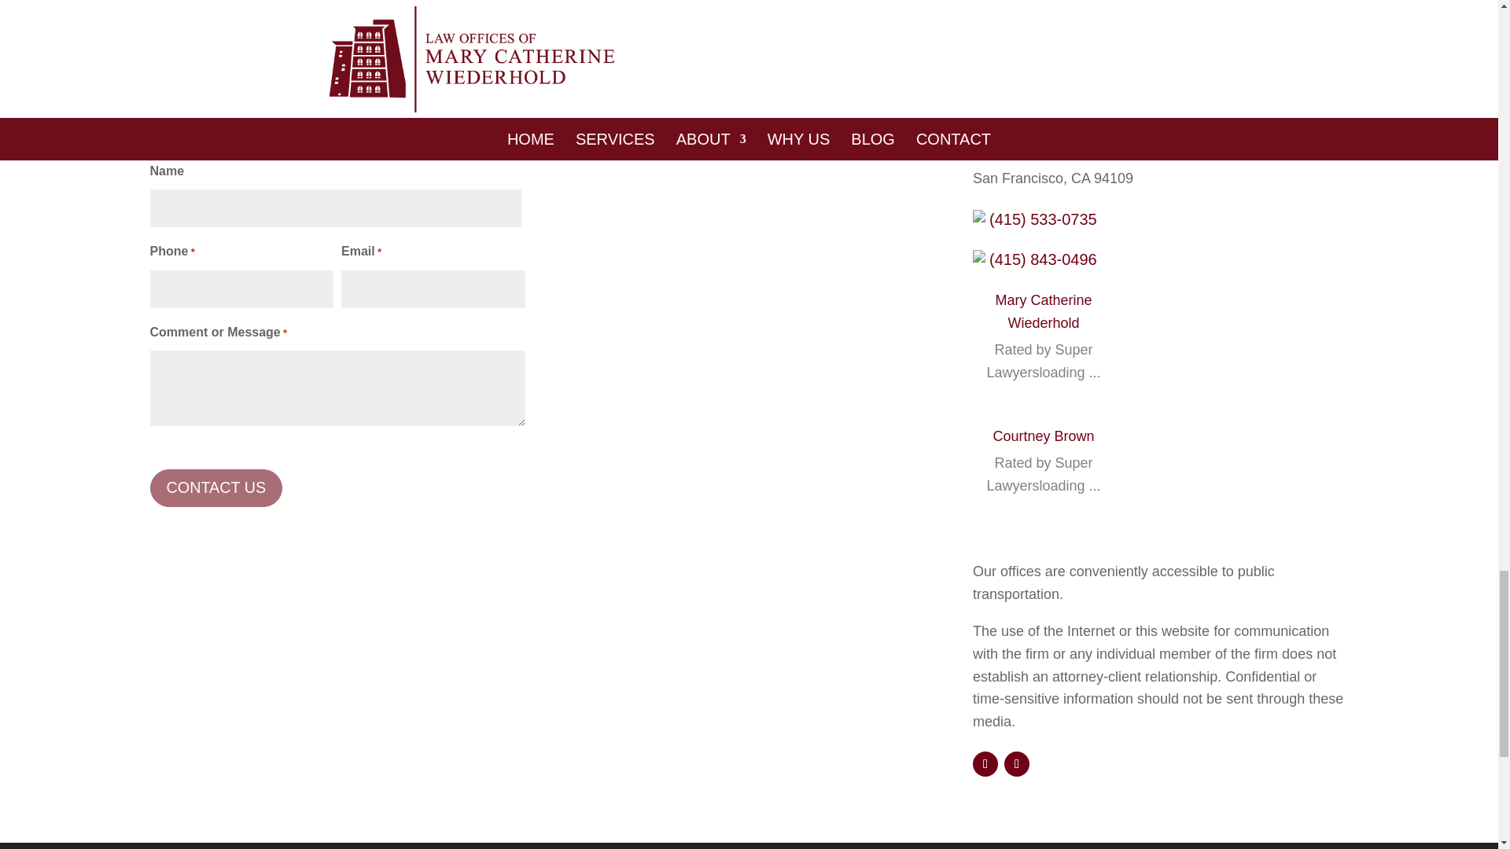 Image resolution: width=1510 pixels, height=849 pixels. I want to click on Mary Catherine Wiederhold, so click(1043, 311).